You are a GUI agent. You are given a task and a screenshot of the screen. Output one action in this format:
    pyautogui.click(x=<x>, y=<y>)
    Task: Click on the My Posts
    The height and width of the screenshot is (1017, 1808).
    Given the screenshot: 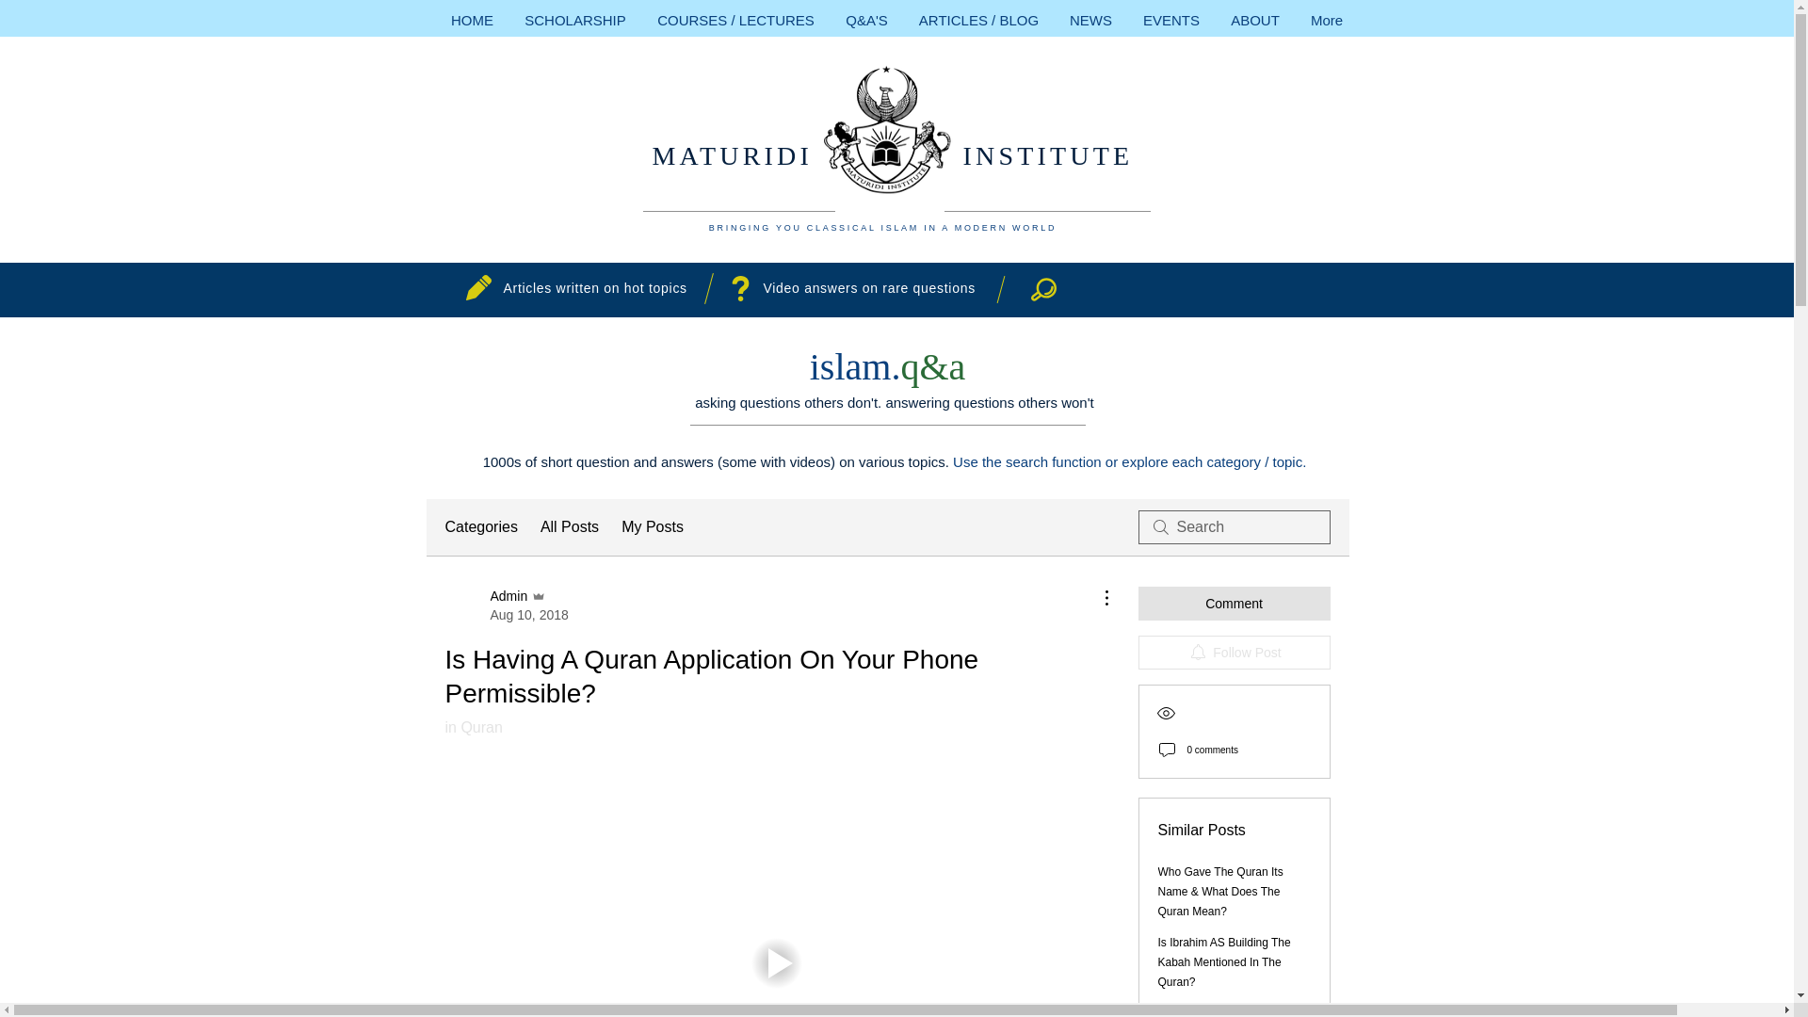 What is the action you would take?
    pyautogui.click(x=652, y=527)
    